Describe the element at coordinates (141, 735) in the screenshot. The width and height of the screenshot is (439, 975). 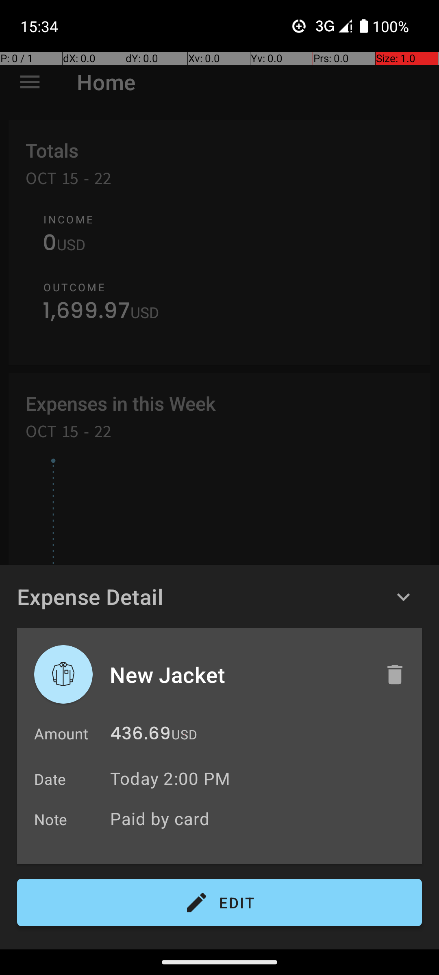
I see `436.69` at that location.